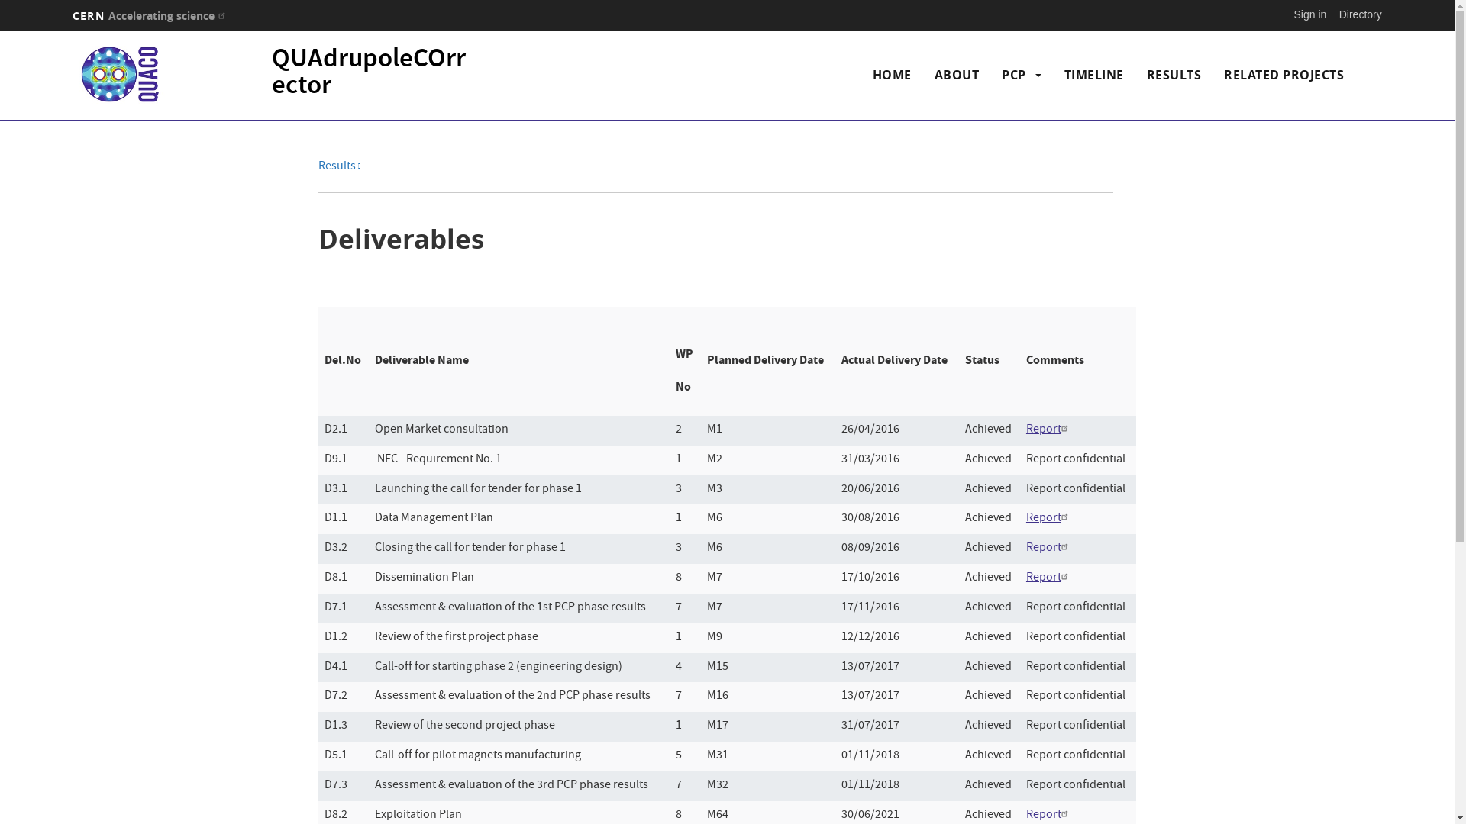  What do you see at coordinates (151, 15) in the screenshot?
I see `CERN Accelerating science (link is external)` at bounding box center [151, 15].